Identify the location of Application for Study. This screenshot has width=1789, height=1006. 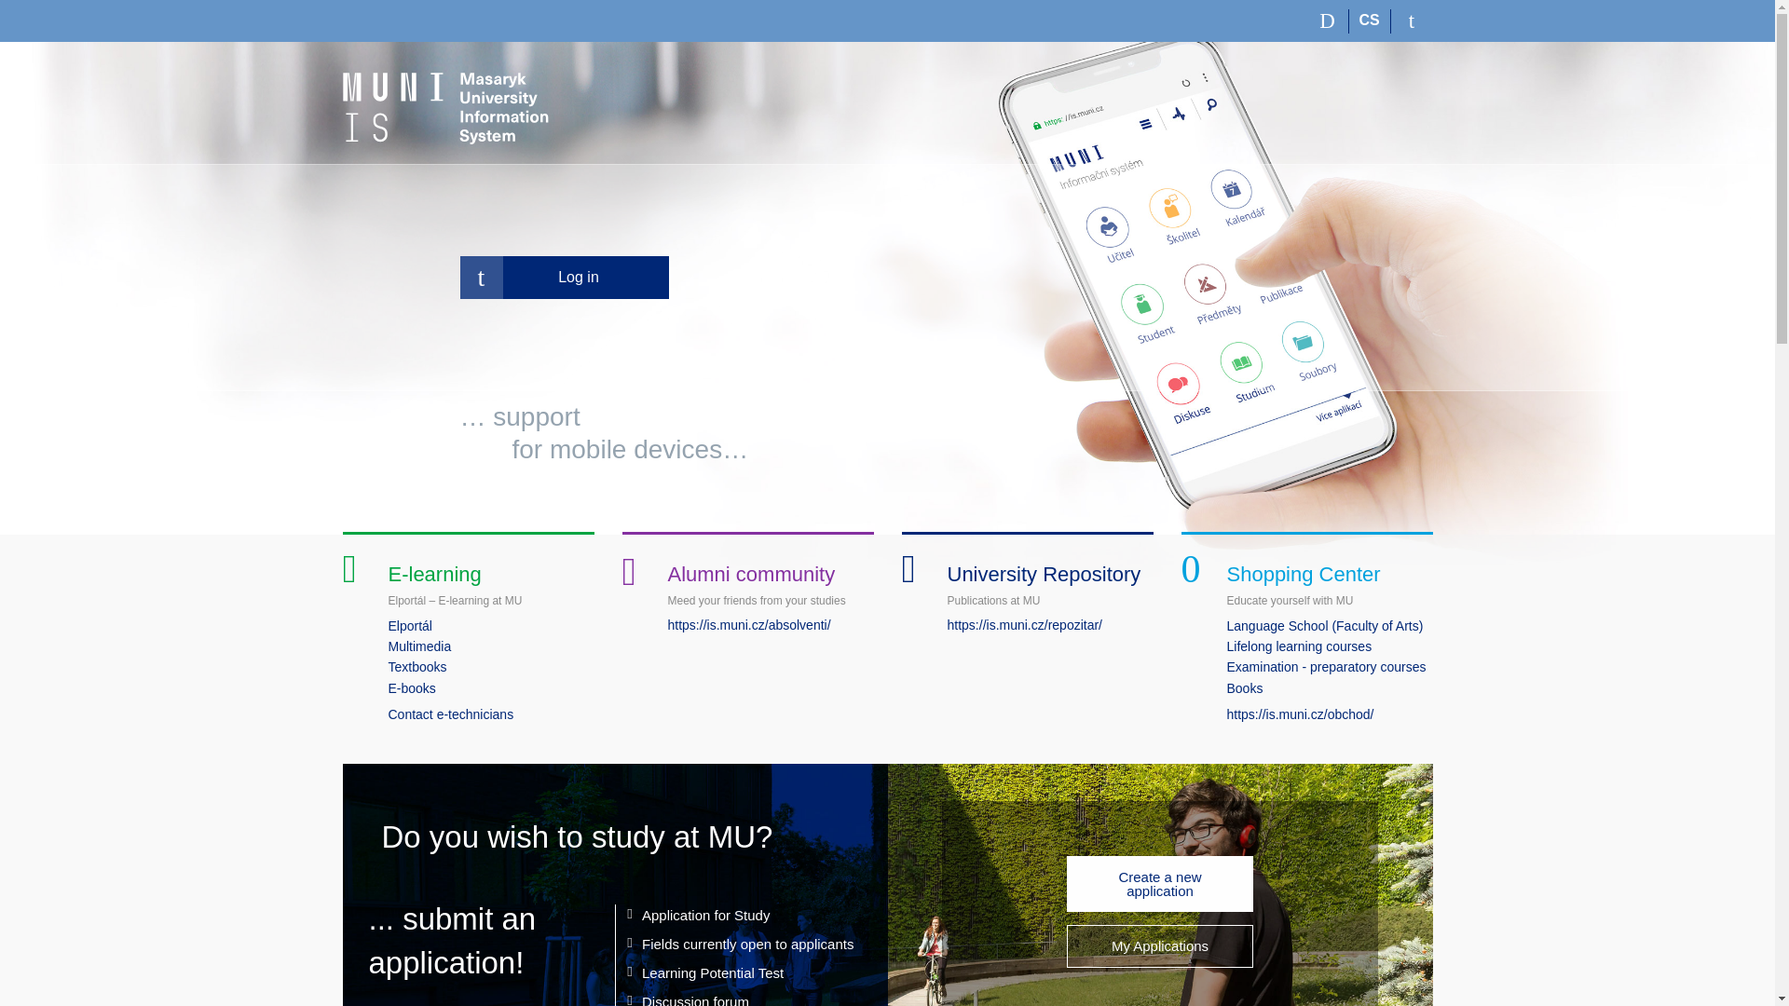
(705, 915).